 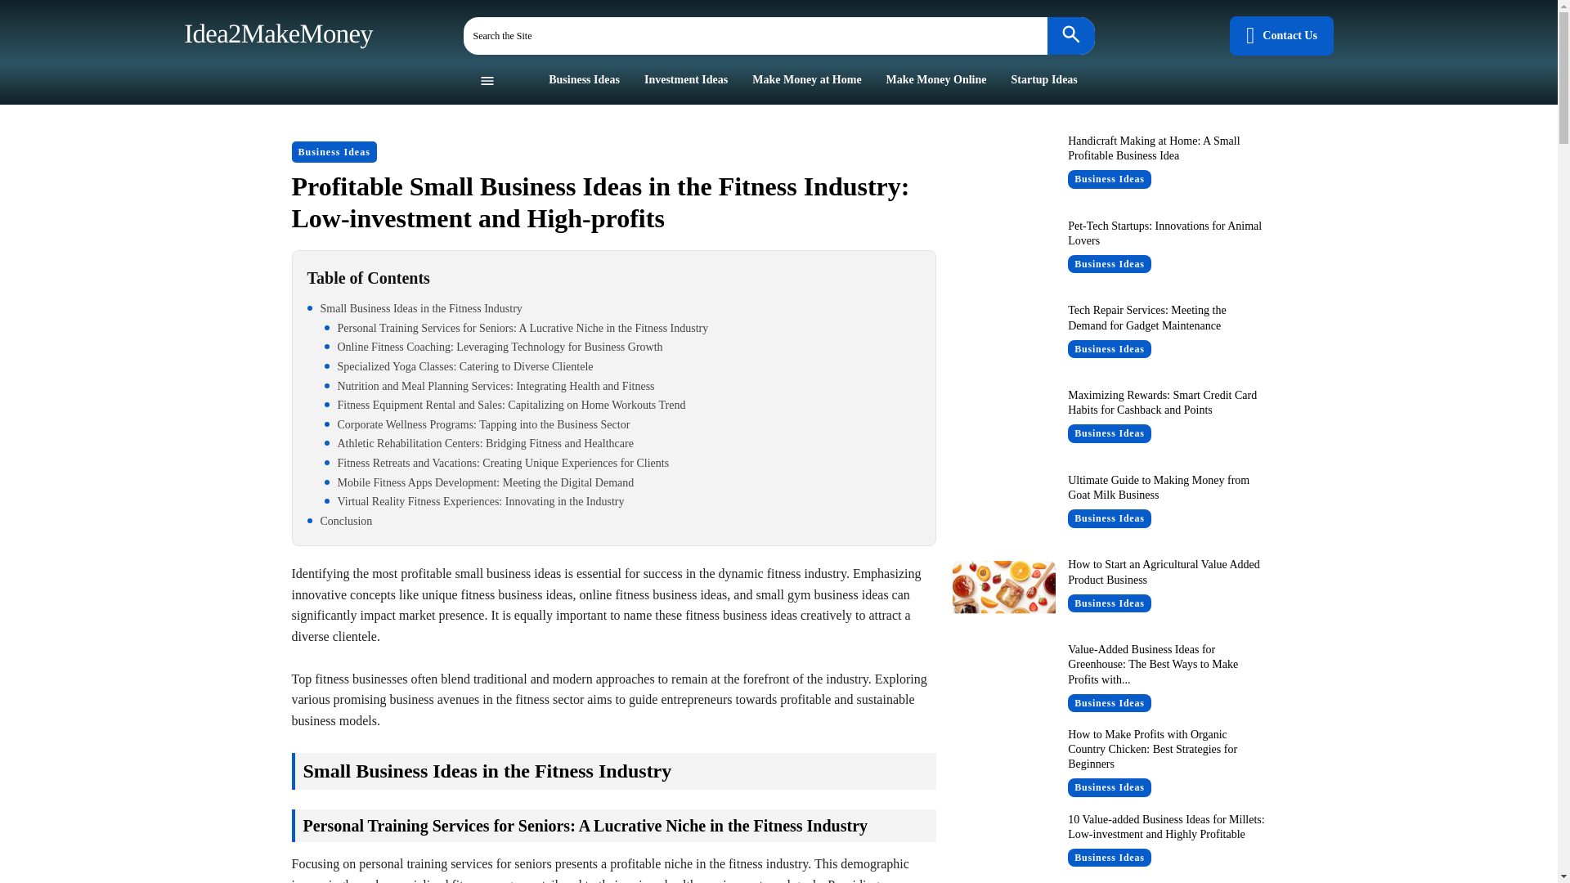 What do you see at coordinates (1153, 148) in the screenshot?
I see `Handicraft Making at Home: A Small Profitable Business Idea` at bounding box center [1153, 148].